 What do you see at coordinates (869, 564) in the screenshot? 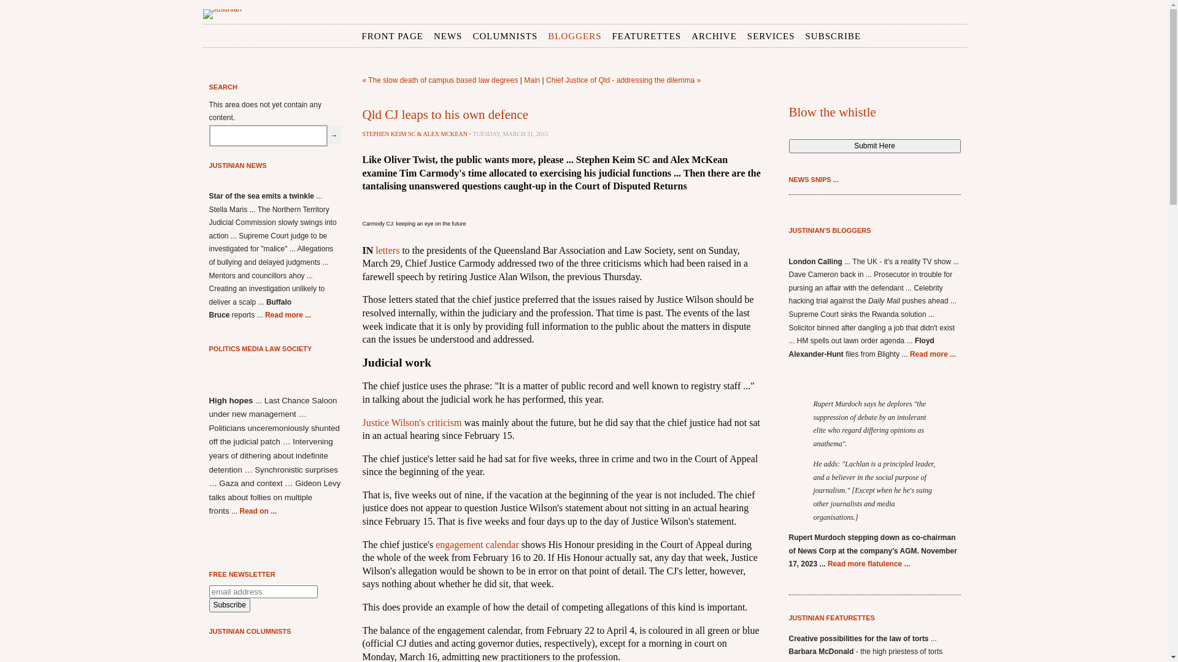
I see `Read more flatulence ...` at bounding box center [869, 564].